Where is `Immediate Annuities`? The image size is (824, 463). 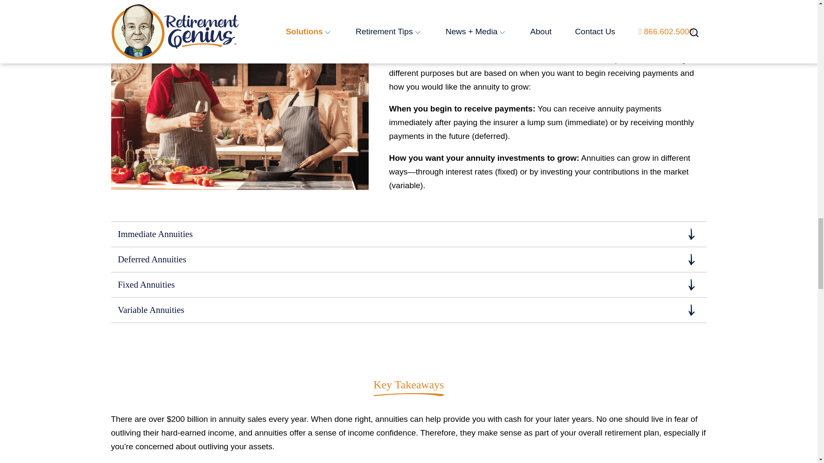 Immediate Annuities is located at coordinates (408, 234).